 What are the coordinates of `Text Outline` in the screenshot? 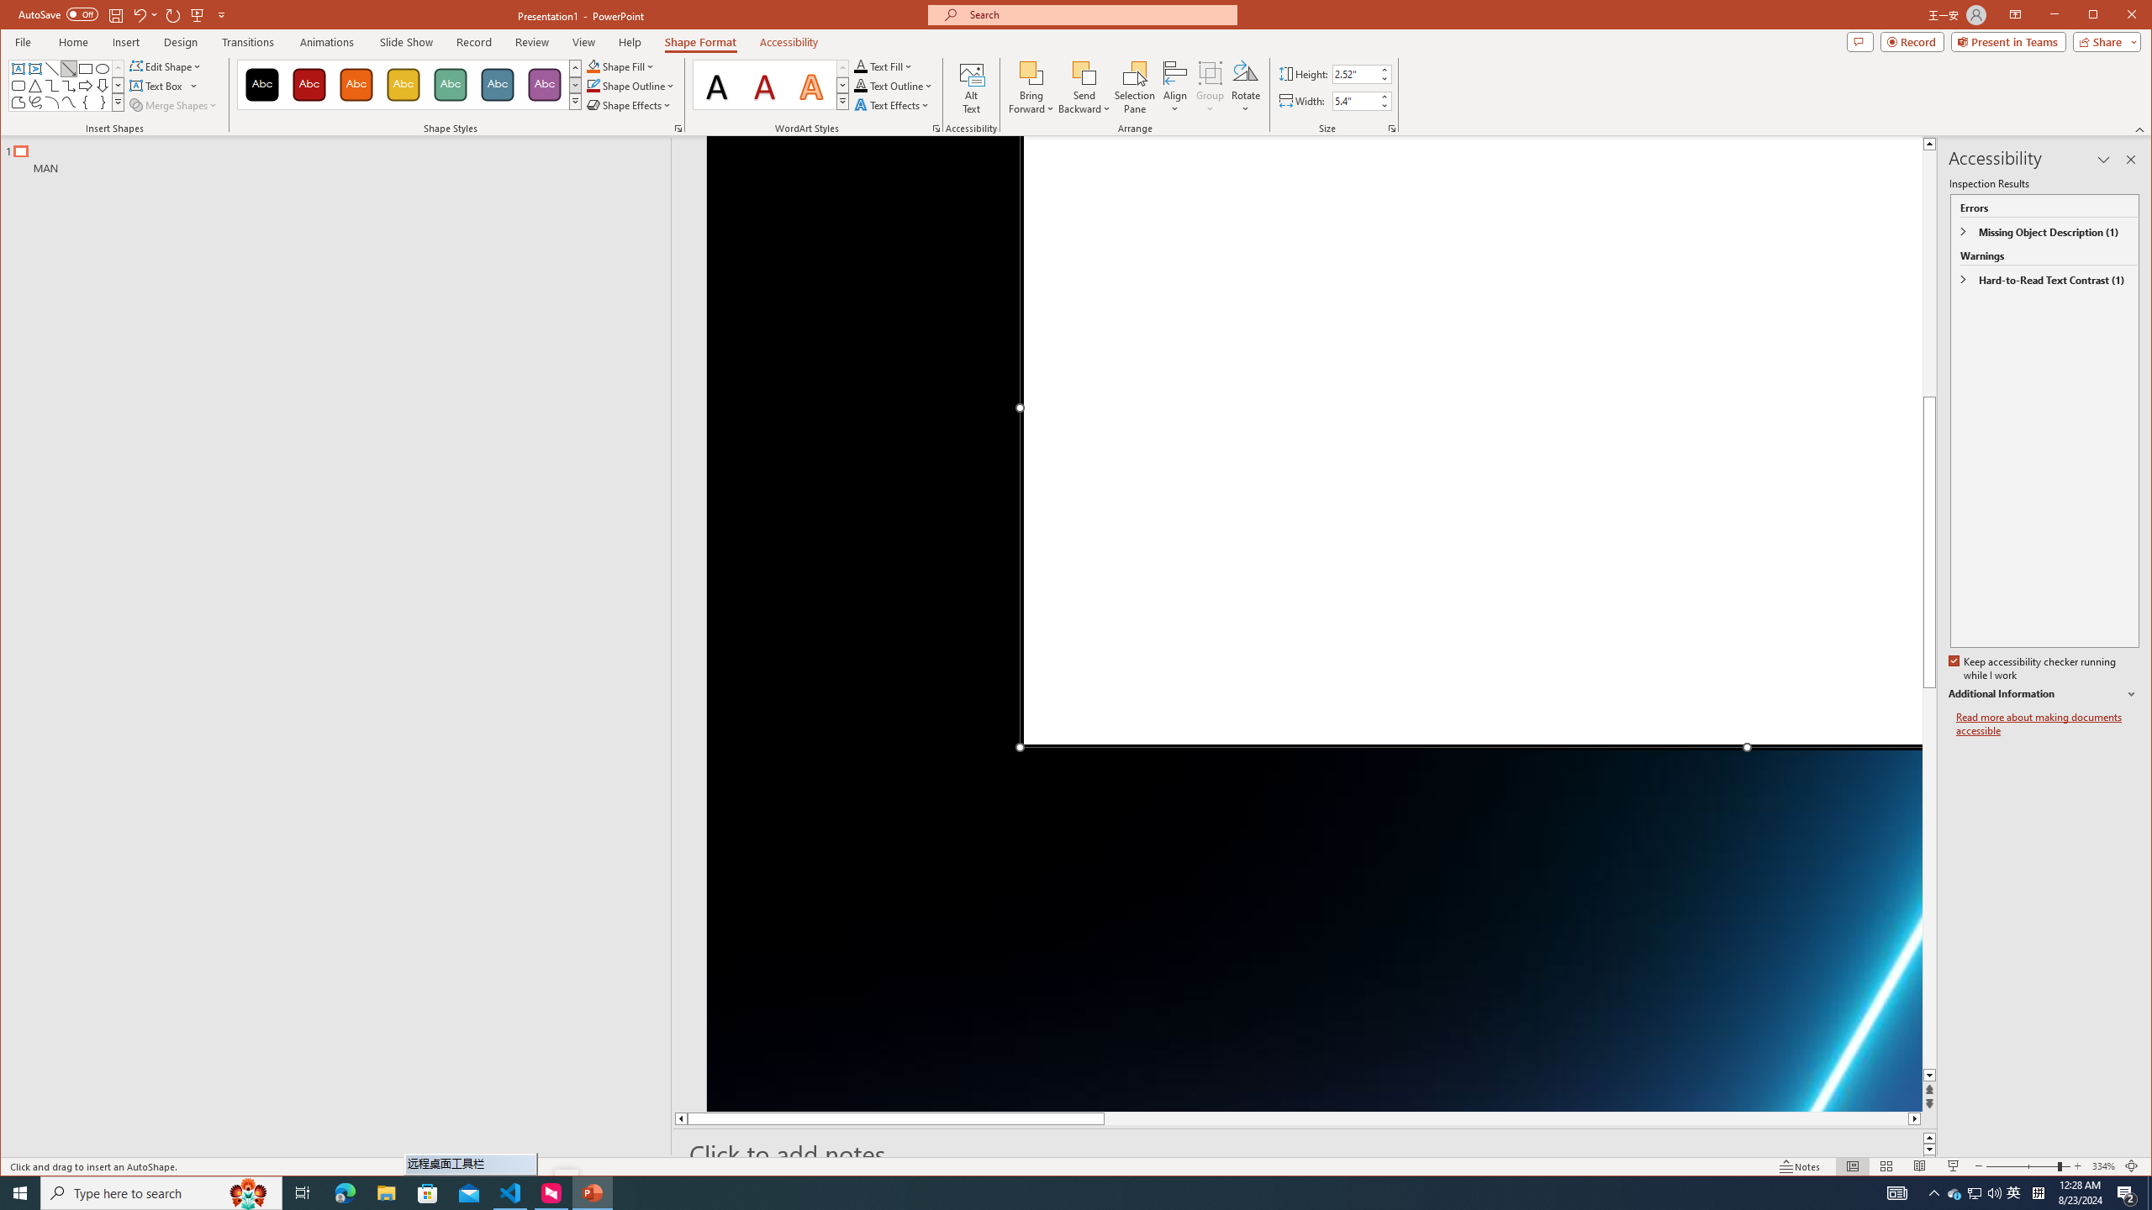 It's located at (894, 86).